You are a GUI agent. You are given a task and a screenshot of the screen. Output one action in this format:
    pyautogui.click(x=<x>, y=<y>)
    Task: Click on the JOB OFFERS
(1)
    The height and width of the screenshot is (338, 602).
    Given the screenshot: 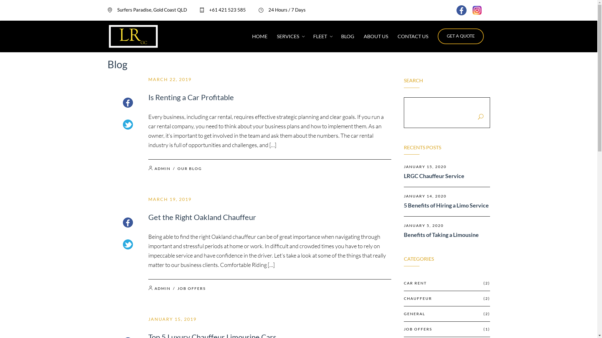 What is the action you would take?
    pyautogui.click(x=447, y=329)
    